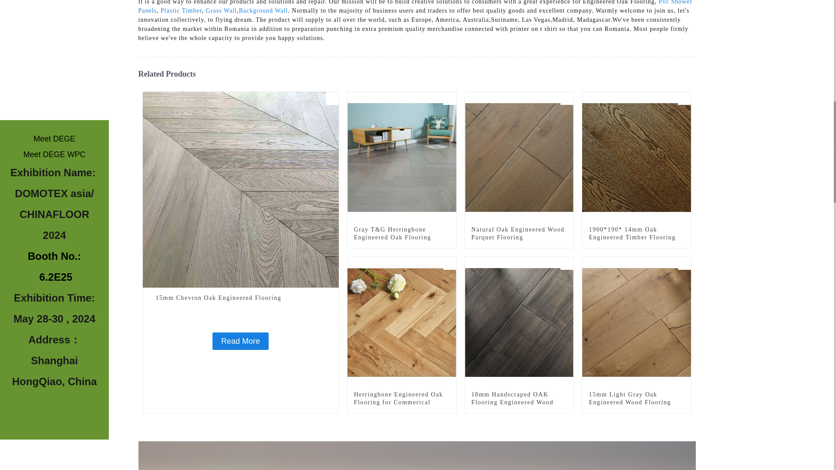 Image resolution: width=836 pixels, height=470 pixels. I want to click on Natural Oak Engineered Wood Parquet Flooring, so click(519, 234).